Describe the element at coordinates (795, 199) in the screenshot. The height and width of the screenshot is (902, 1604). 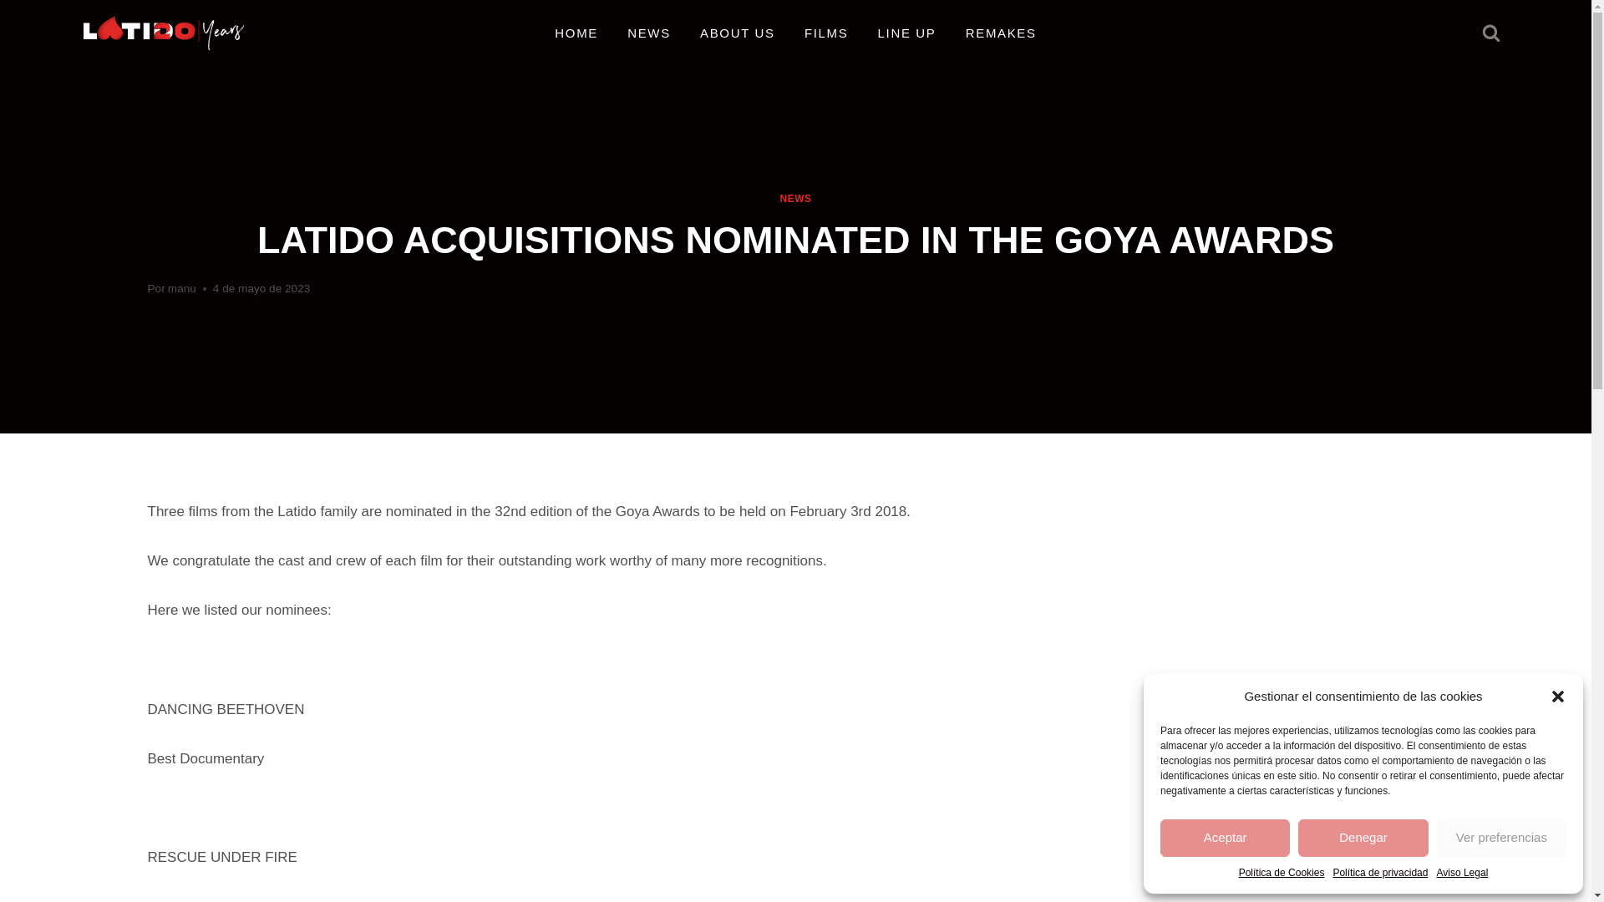
I see `NEWS` at that location.